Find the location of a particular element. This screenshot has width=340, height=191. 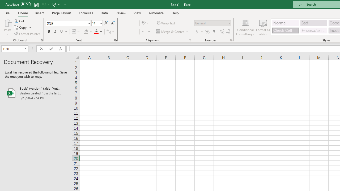

Office Clipboard... is located at coordinates (41, 40).